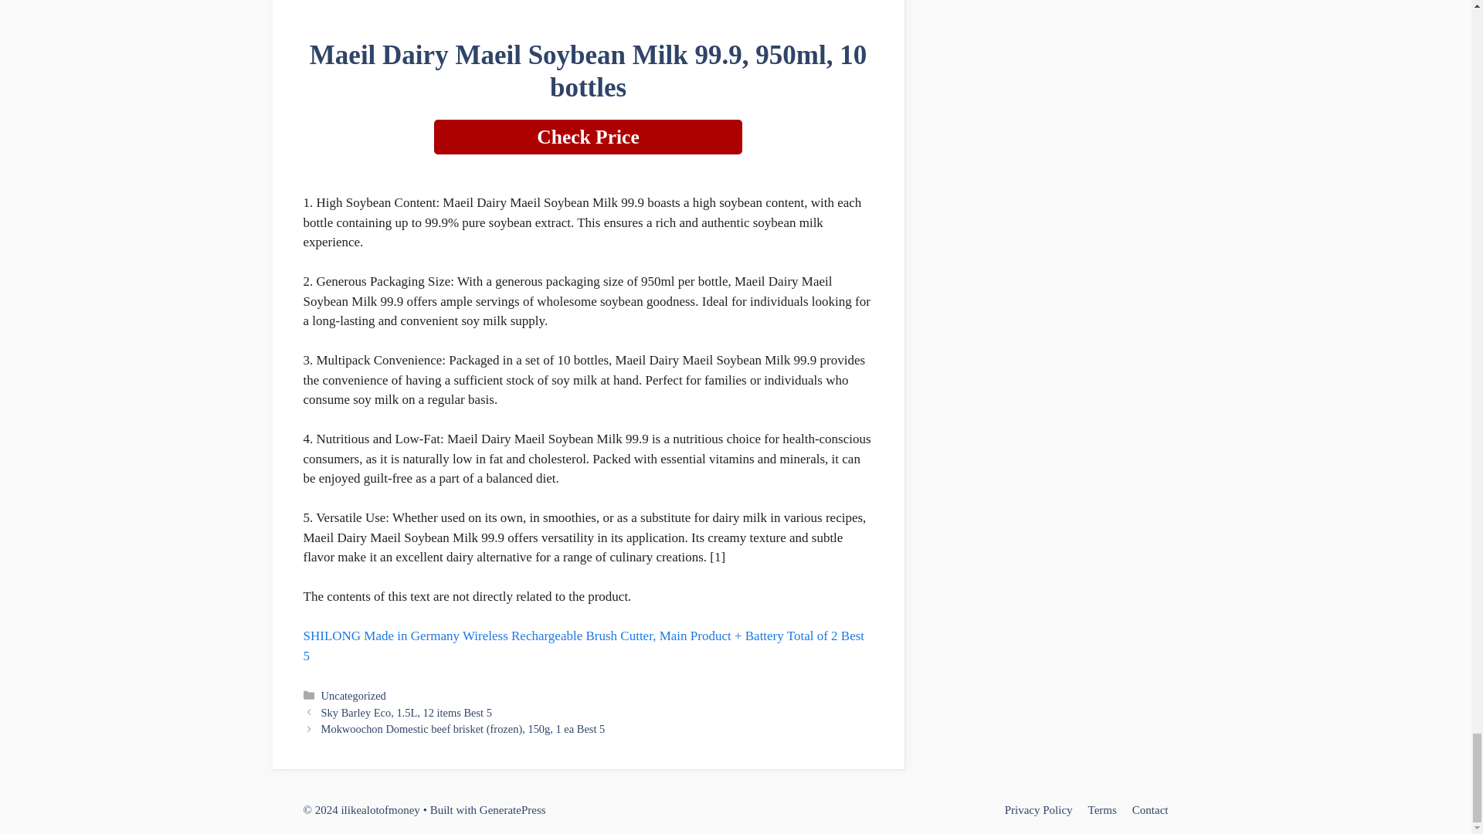 The height and width of the screenshot is (834, 1483). I want to click on Uncategorized, so click(354, 696).